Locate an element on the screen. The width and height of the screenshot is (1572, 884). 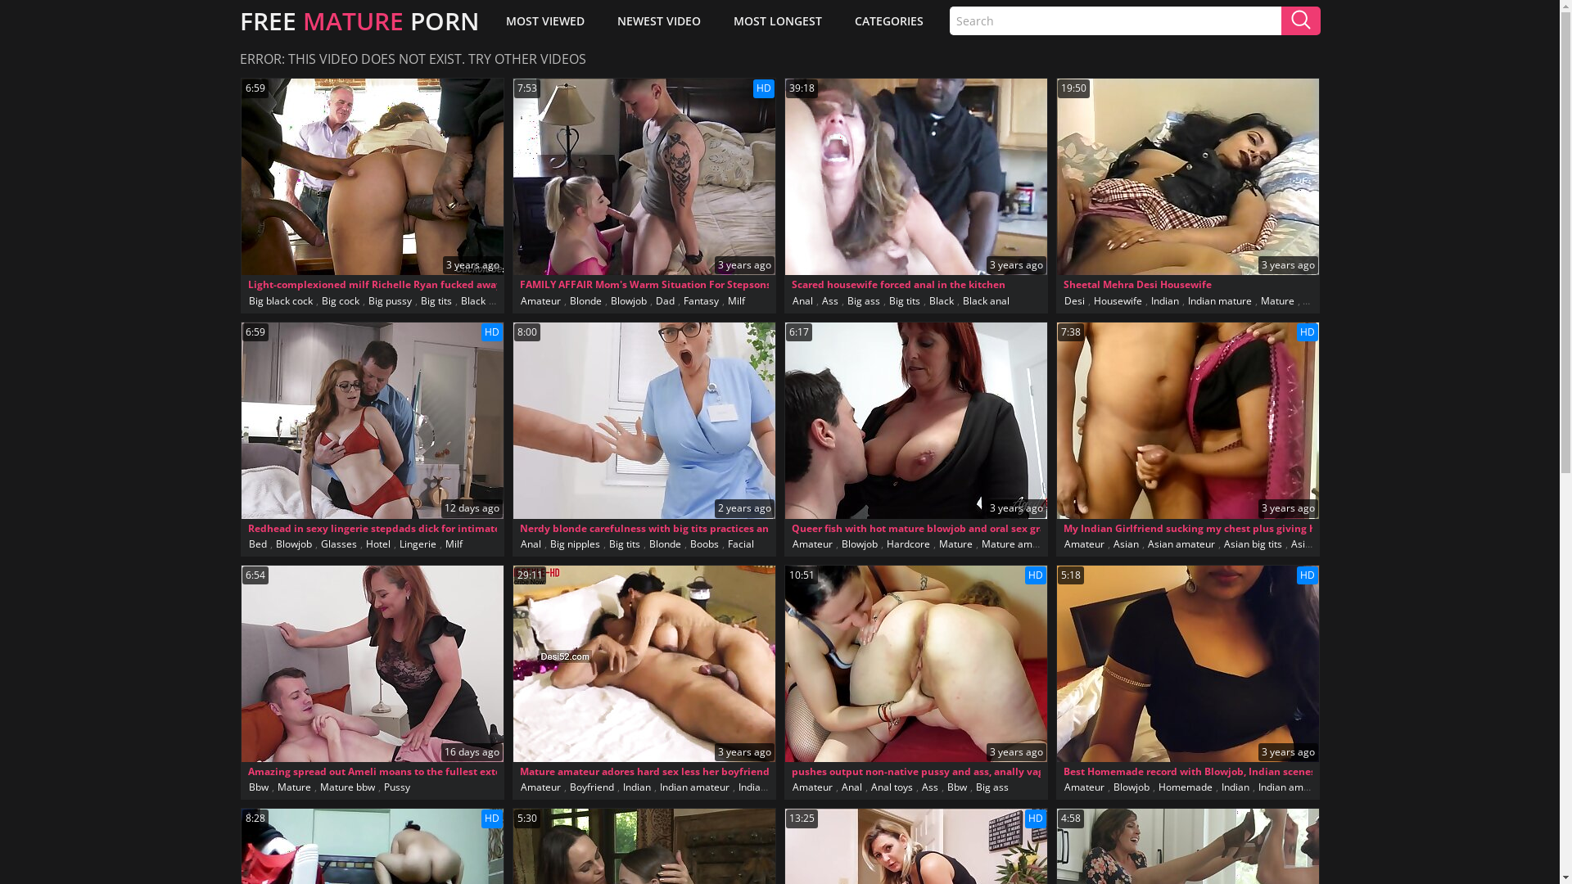
Blowjob is located at coordinates (859, 543).